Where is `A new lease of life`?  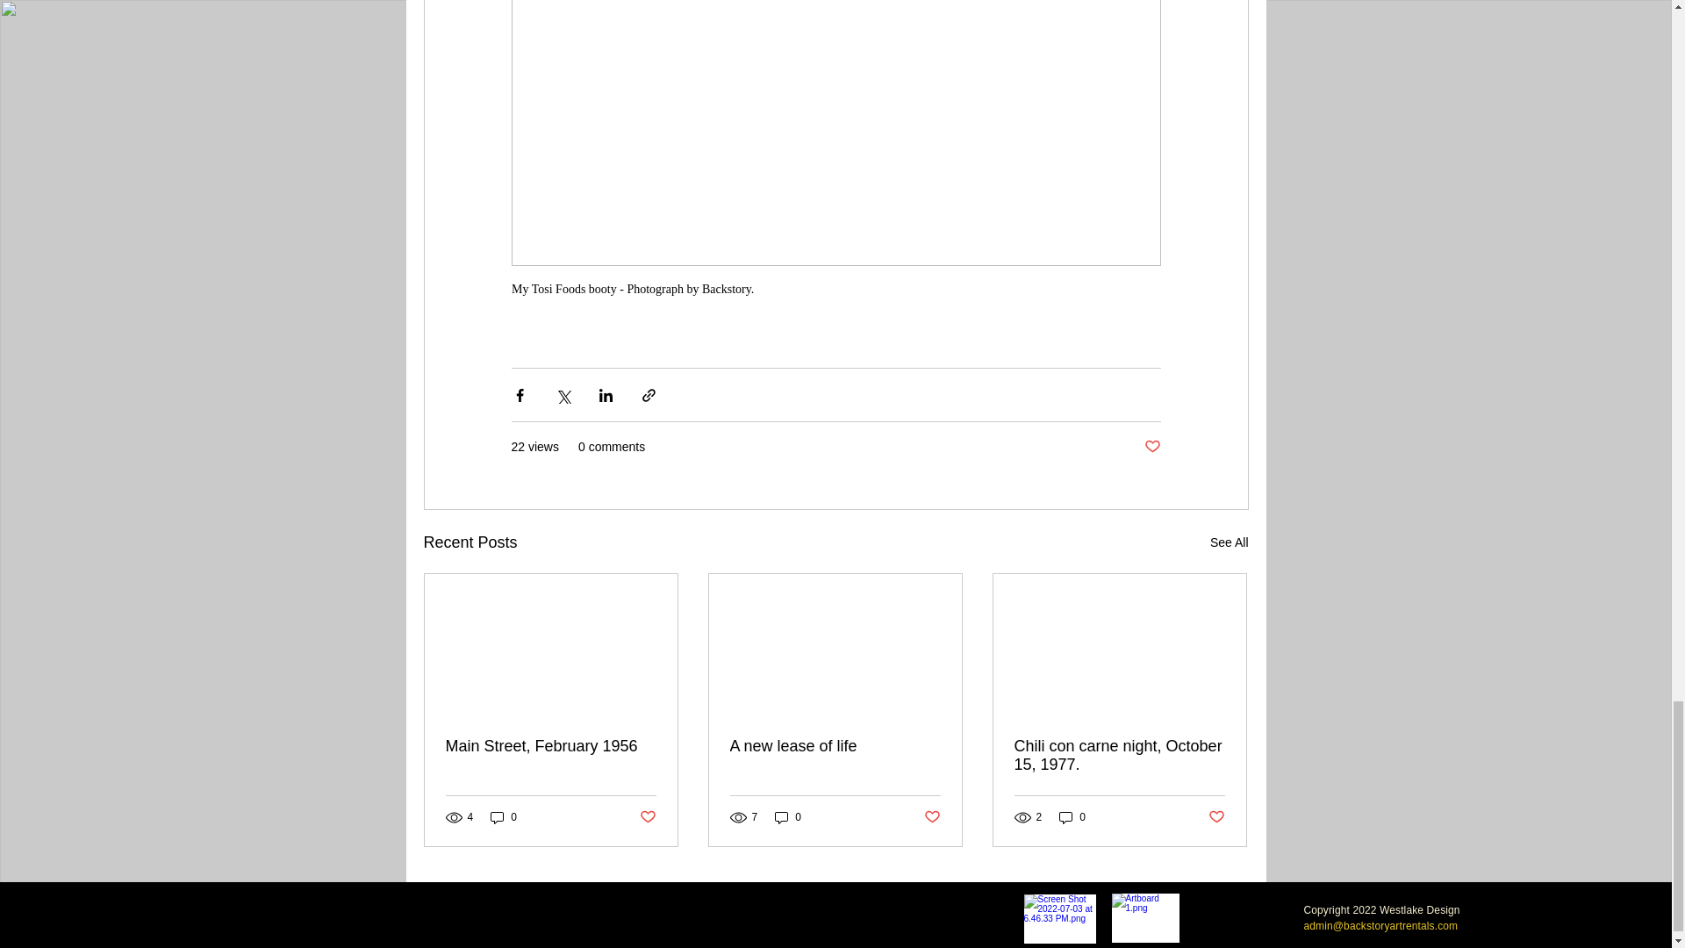 A new lease of life is located at coordinates (835, 746).